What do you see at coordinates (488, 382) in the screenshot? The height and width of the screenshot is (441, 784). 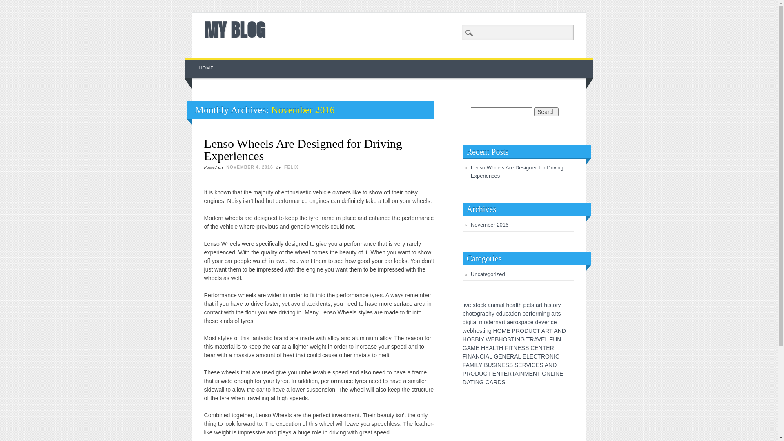 I see `C` at bounding box center [488, 382].